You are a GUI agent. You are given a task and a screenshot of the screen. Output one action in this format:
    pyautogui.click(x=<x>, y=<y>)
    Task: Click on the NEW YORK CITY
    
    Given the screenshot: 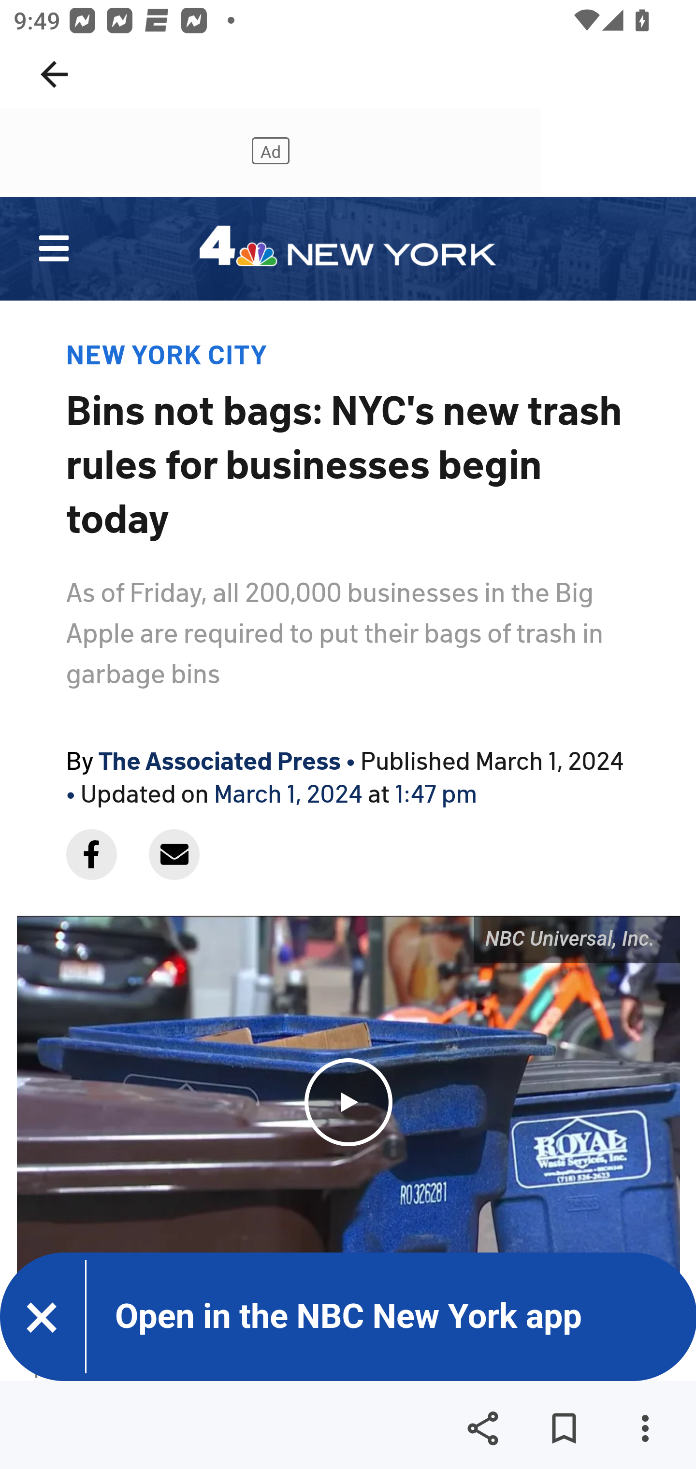 What is the action you would take?
    pyautogui.click(x=166, y=353)
    